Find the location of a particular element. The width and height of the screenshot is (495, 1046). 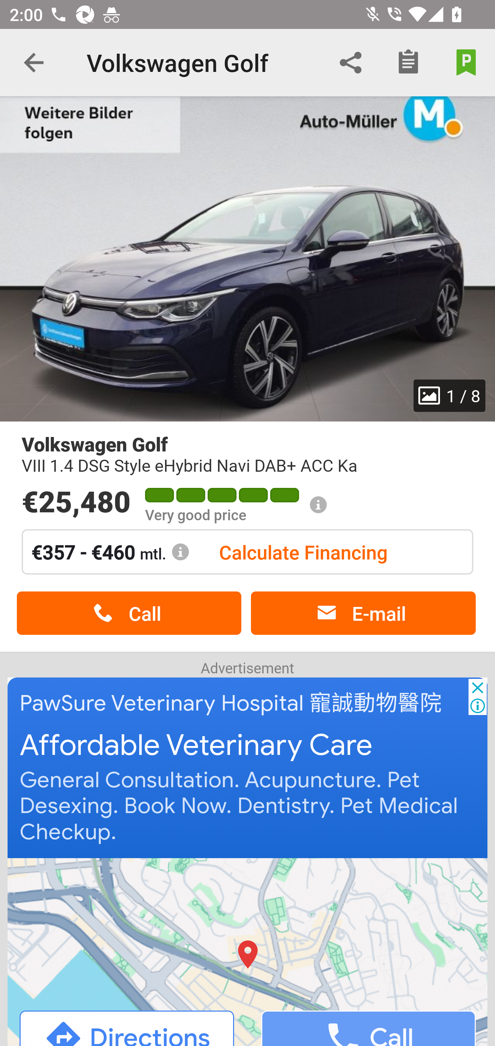

Call is located at coordinates (129, 613).